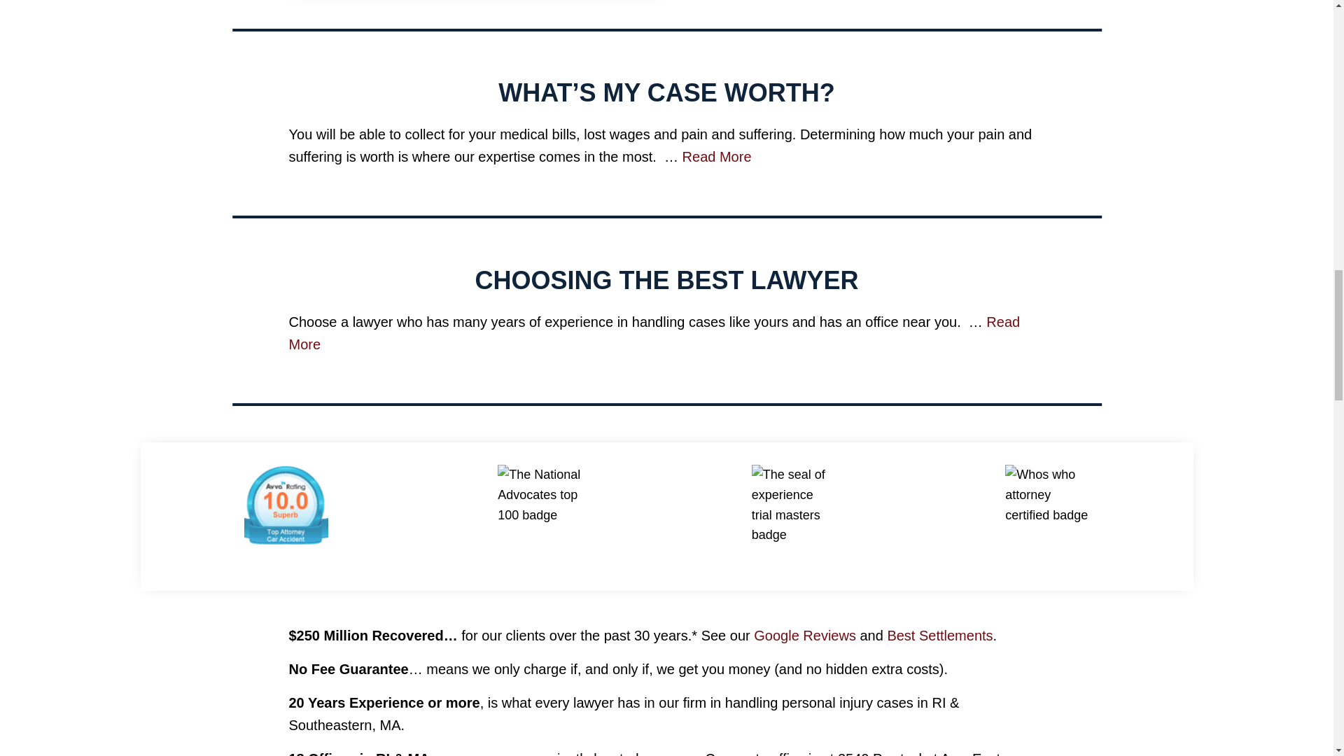 The height and width of the screenshot is (756, 1344). What do you see at coordinates (666, 280) in the screenshot?
I see `CHOOSING THE BEST LAWYER` at bounding box center [666, 280].